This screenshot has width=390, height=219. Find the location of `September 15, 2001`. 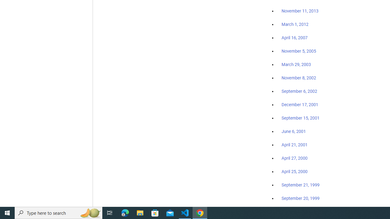

September 15, 2001 is located at coordinates (300, 118).